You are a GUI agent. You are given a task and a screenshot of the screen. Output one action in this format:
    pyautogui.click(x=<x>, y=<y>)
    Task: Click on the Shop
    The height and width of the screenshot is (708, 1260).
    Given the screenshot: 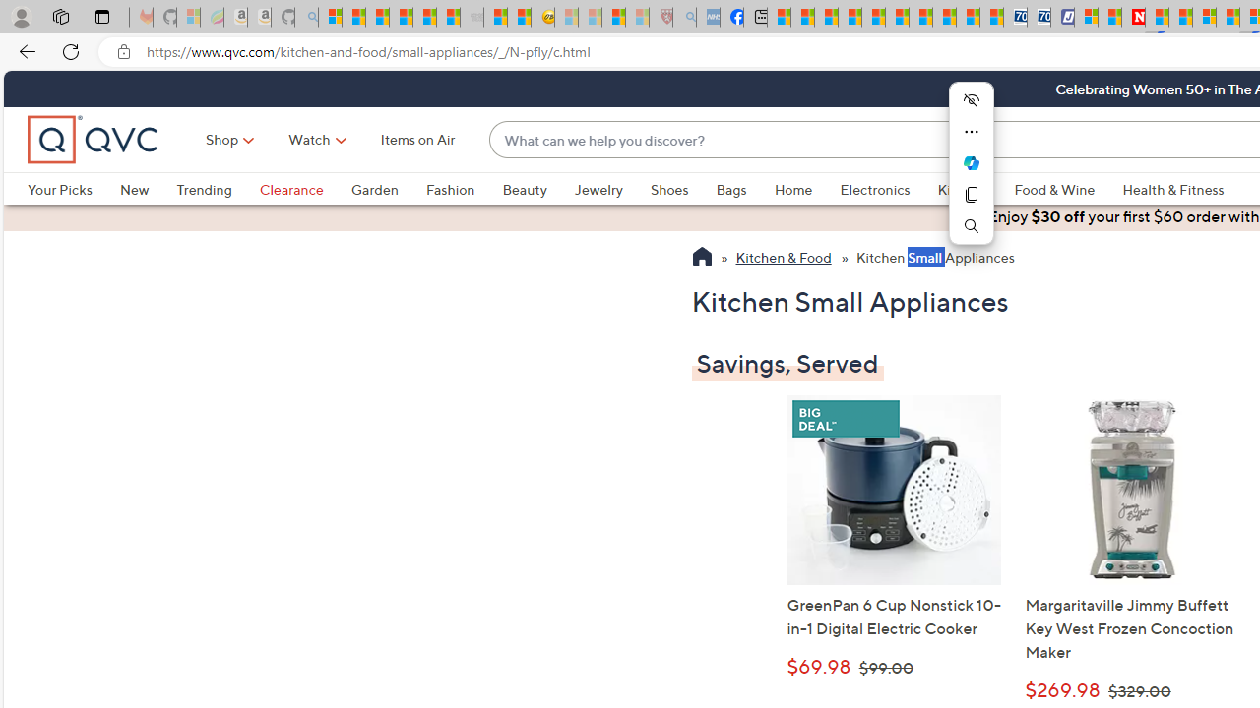 What is the action you would take?
    pyautogui.click(x=222, y=140)
    